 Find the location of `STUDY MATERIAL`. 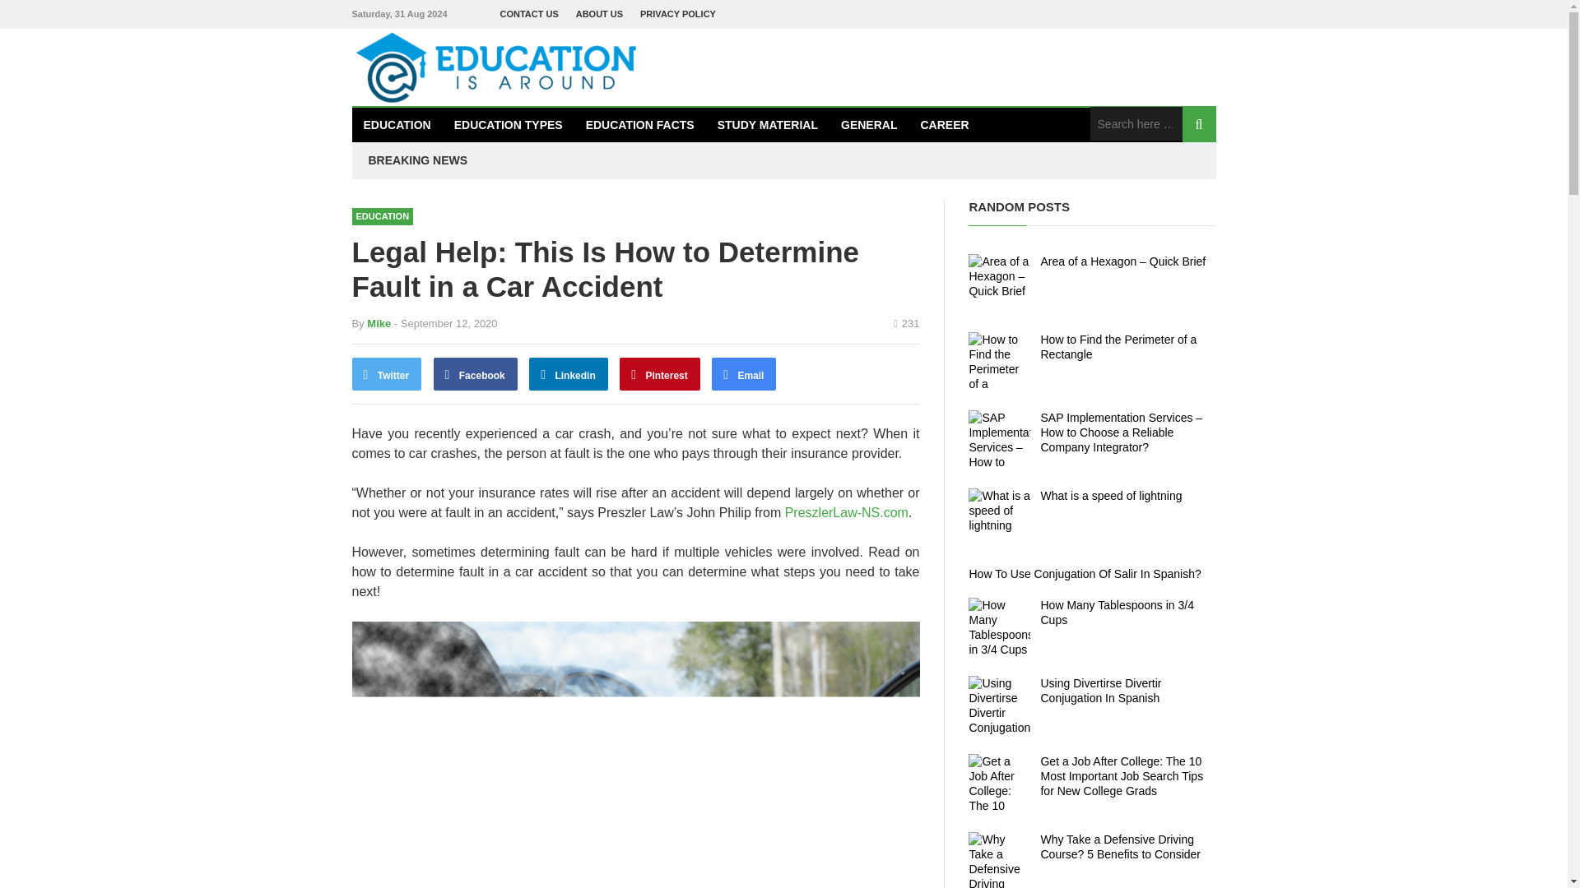

STUDY MATERIAL is located at coordinates (768, 124).